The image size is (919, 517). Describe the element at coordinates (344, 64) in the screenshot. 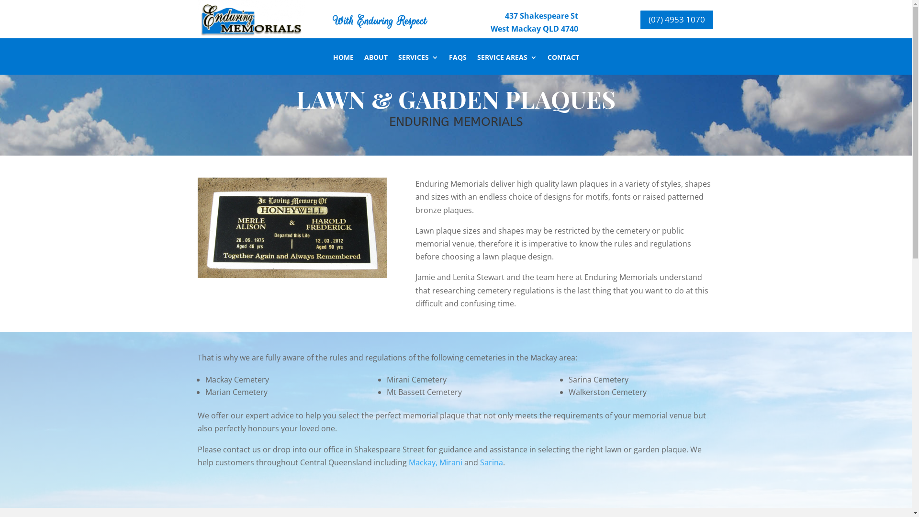

I see `HOME` at that location.